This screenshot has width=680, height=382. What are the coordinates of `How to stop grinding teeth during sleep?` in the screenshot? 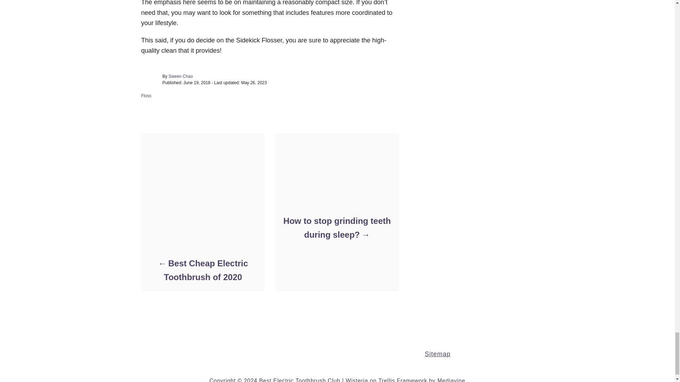 It's located at (336, 227).